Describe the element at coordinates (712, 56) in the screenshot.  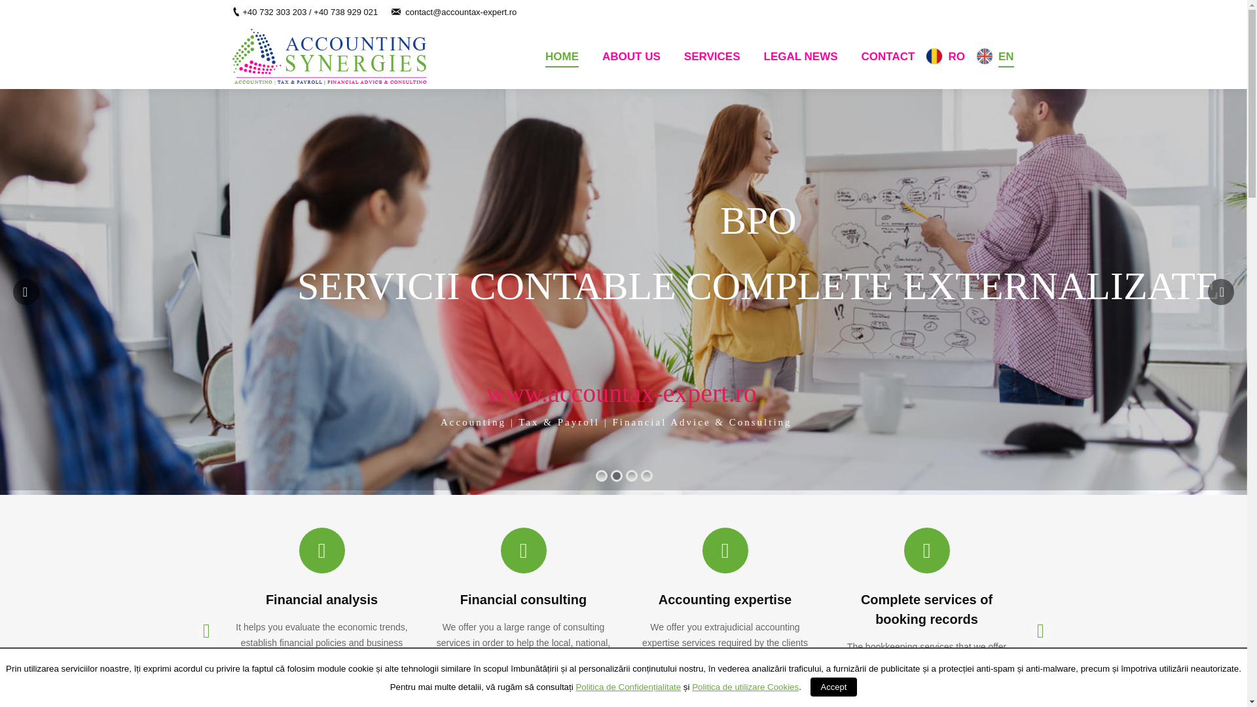
I see `SERVICES` at that location.